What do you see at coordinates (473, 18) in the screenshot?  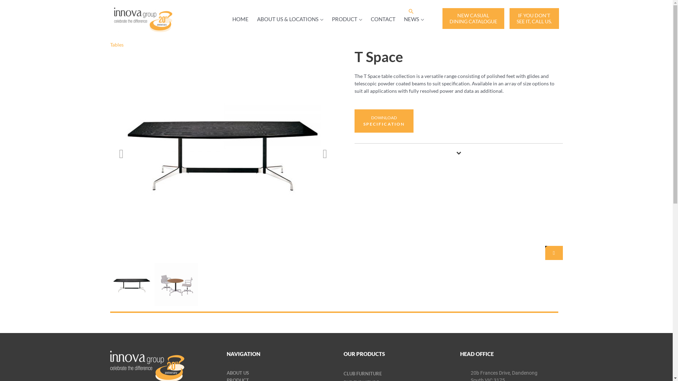 I see `NEW CASUAL
DINING CATALOGUE` at bounding box center [473, 18].